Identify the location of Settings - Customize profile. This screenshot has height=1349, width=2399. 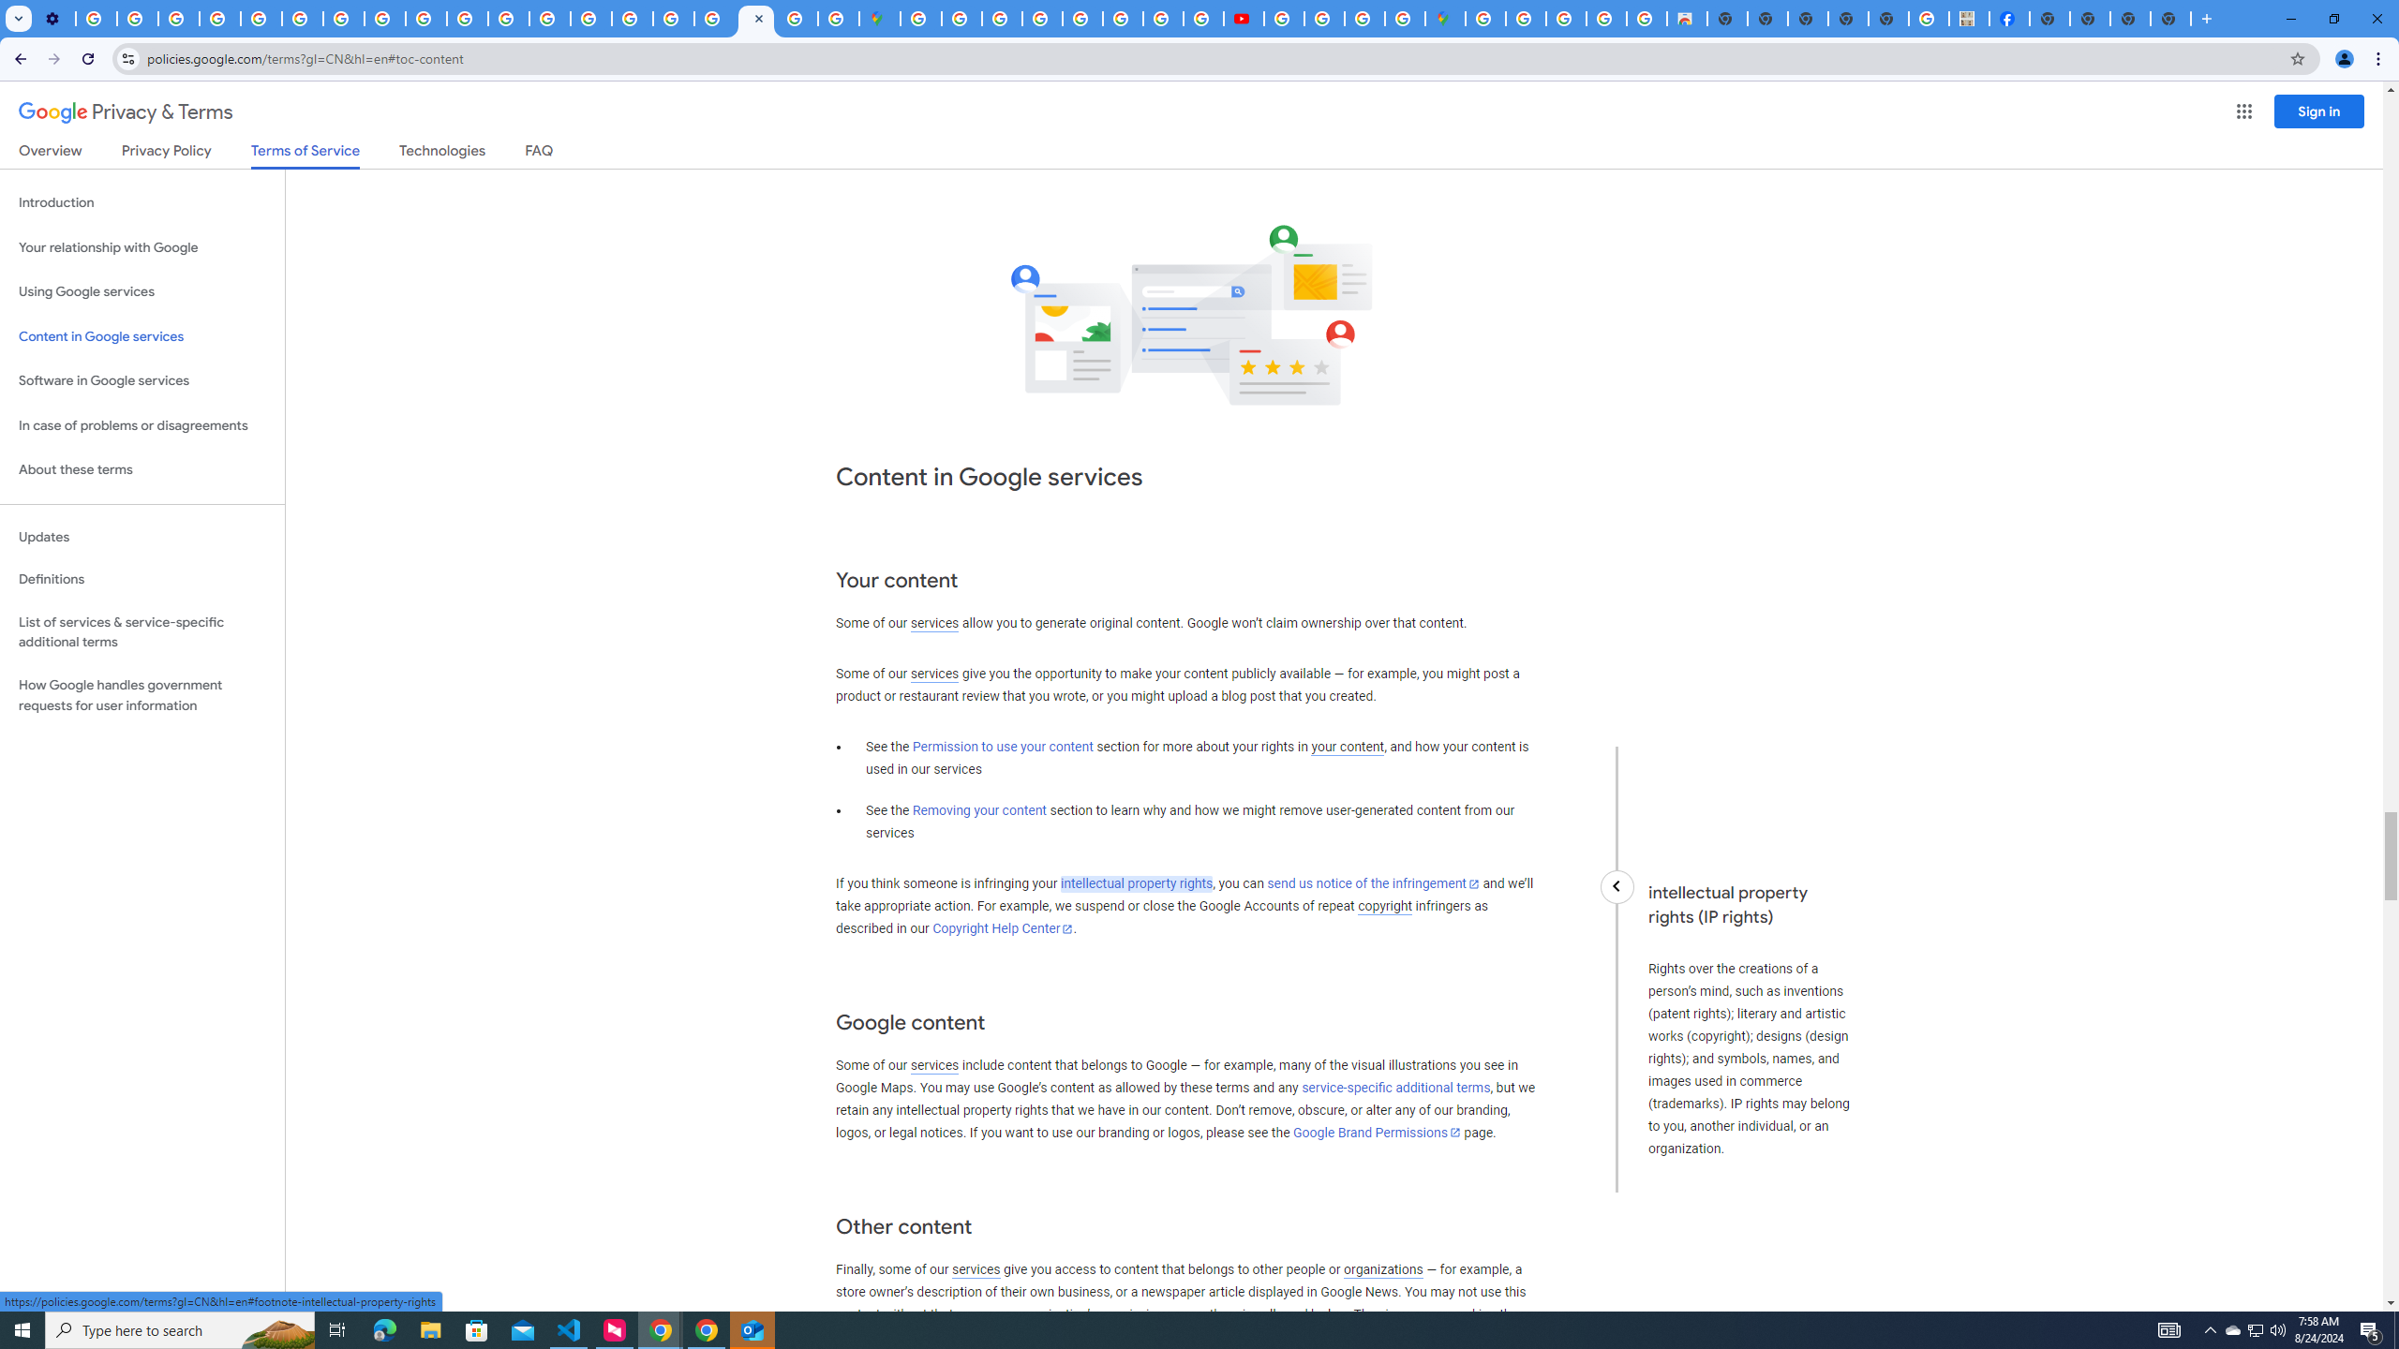
(54, 19).